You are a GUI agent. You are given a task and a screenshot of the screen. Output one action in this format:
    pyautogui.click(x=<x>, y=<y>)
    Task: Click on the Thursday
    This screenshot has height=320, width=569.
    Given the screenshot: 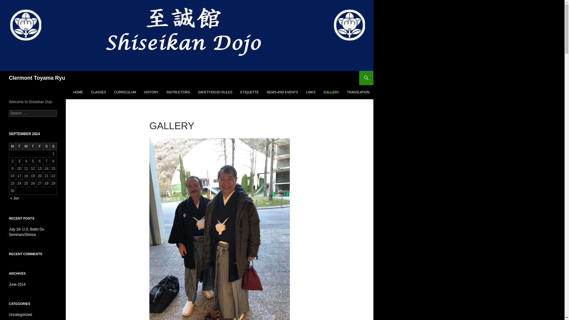 What is the action you would take?
    pyautogui.click(x=33, y=146)
    